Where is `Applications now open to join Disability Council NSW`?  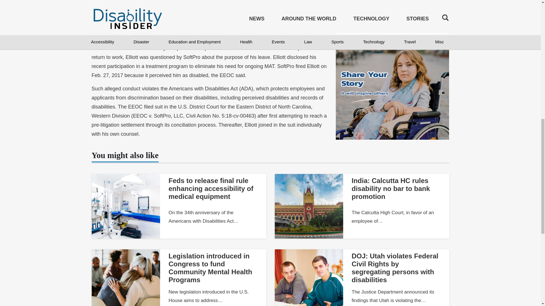
Applications now open to join Disability Council NSW is located at coordinates (393, 14).